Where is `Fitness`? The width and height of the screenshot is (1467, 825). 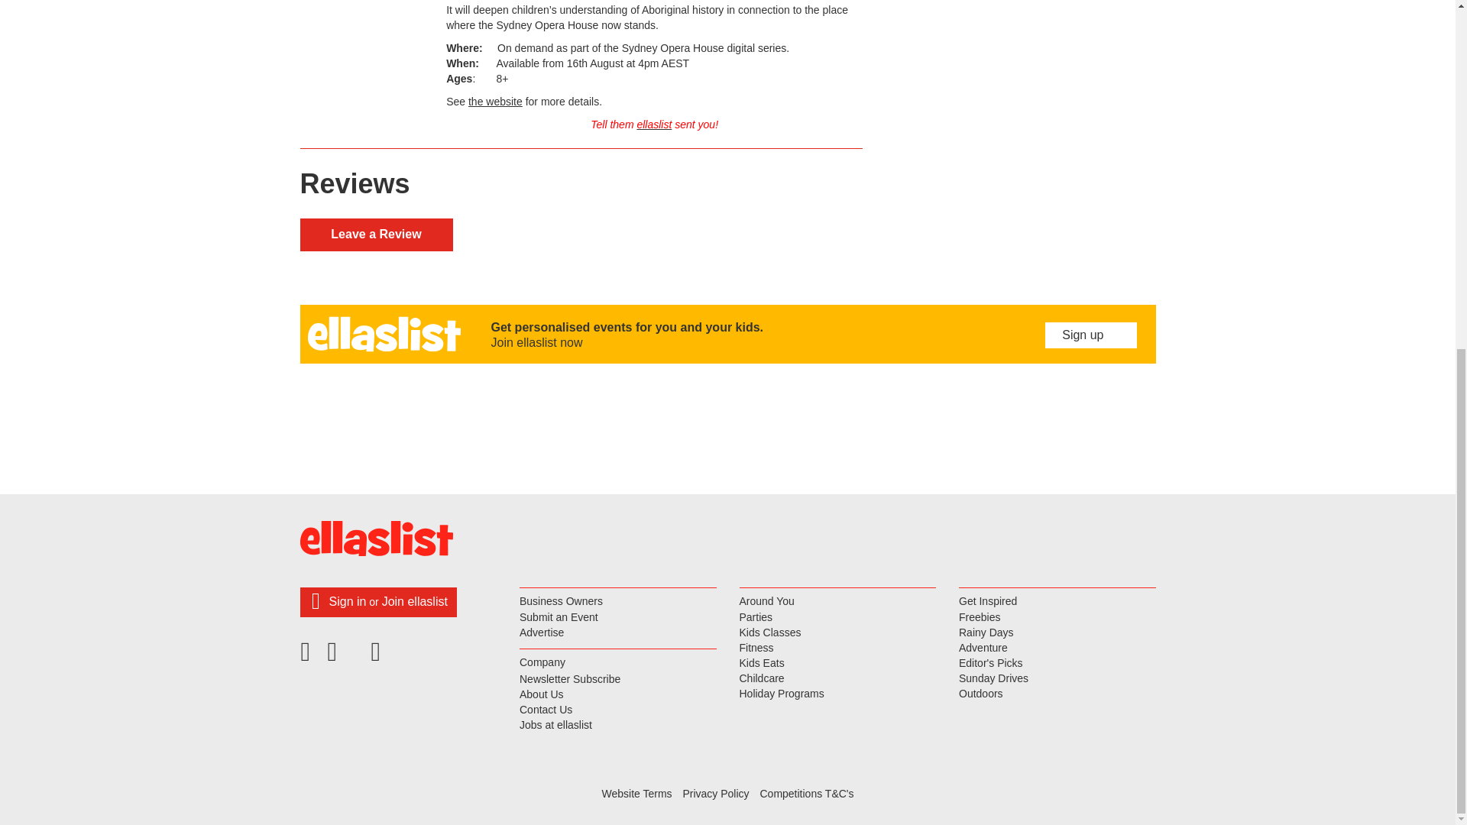 Fitness is located at coordinates (837, 648).